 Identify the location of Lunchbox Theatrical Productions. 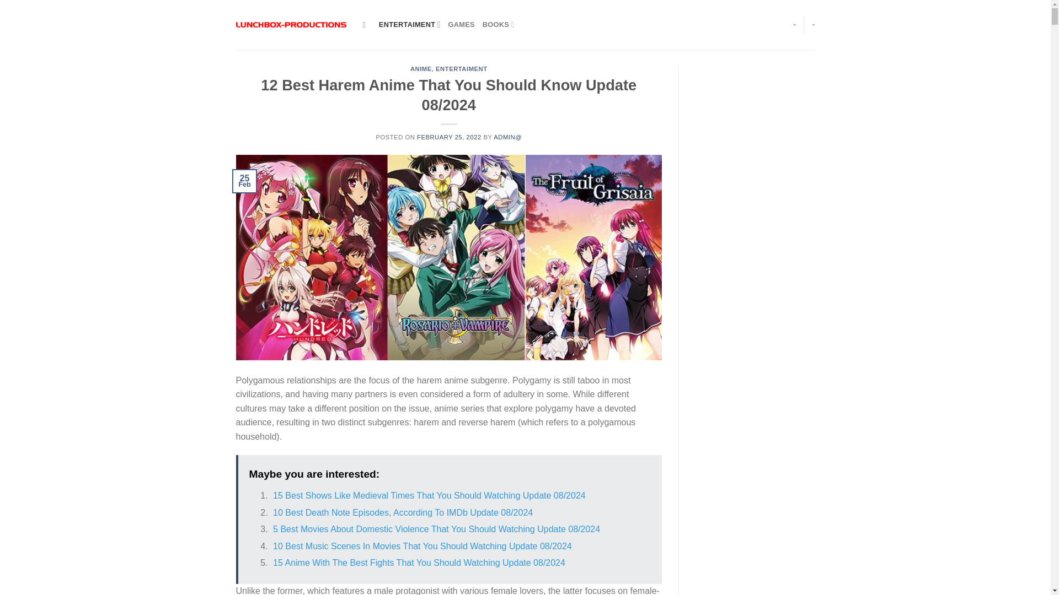
(291, 24).